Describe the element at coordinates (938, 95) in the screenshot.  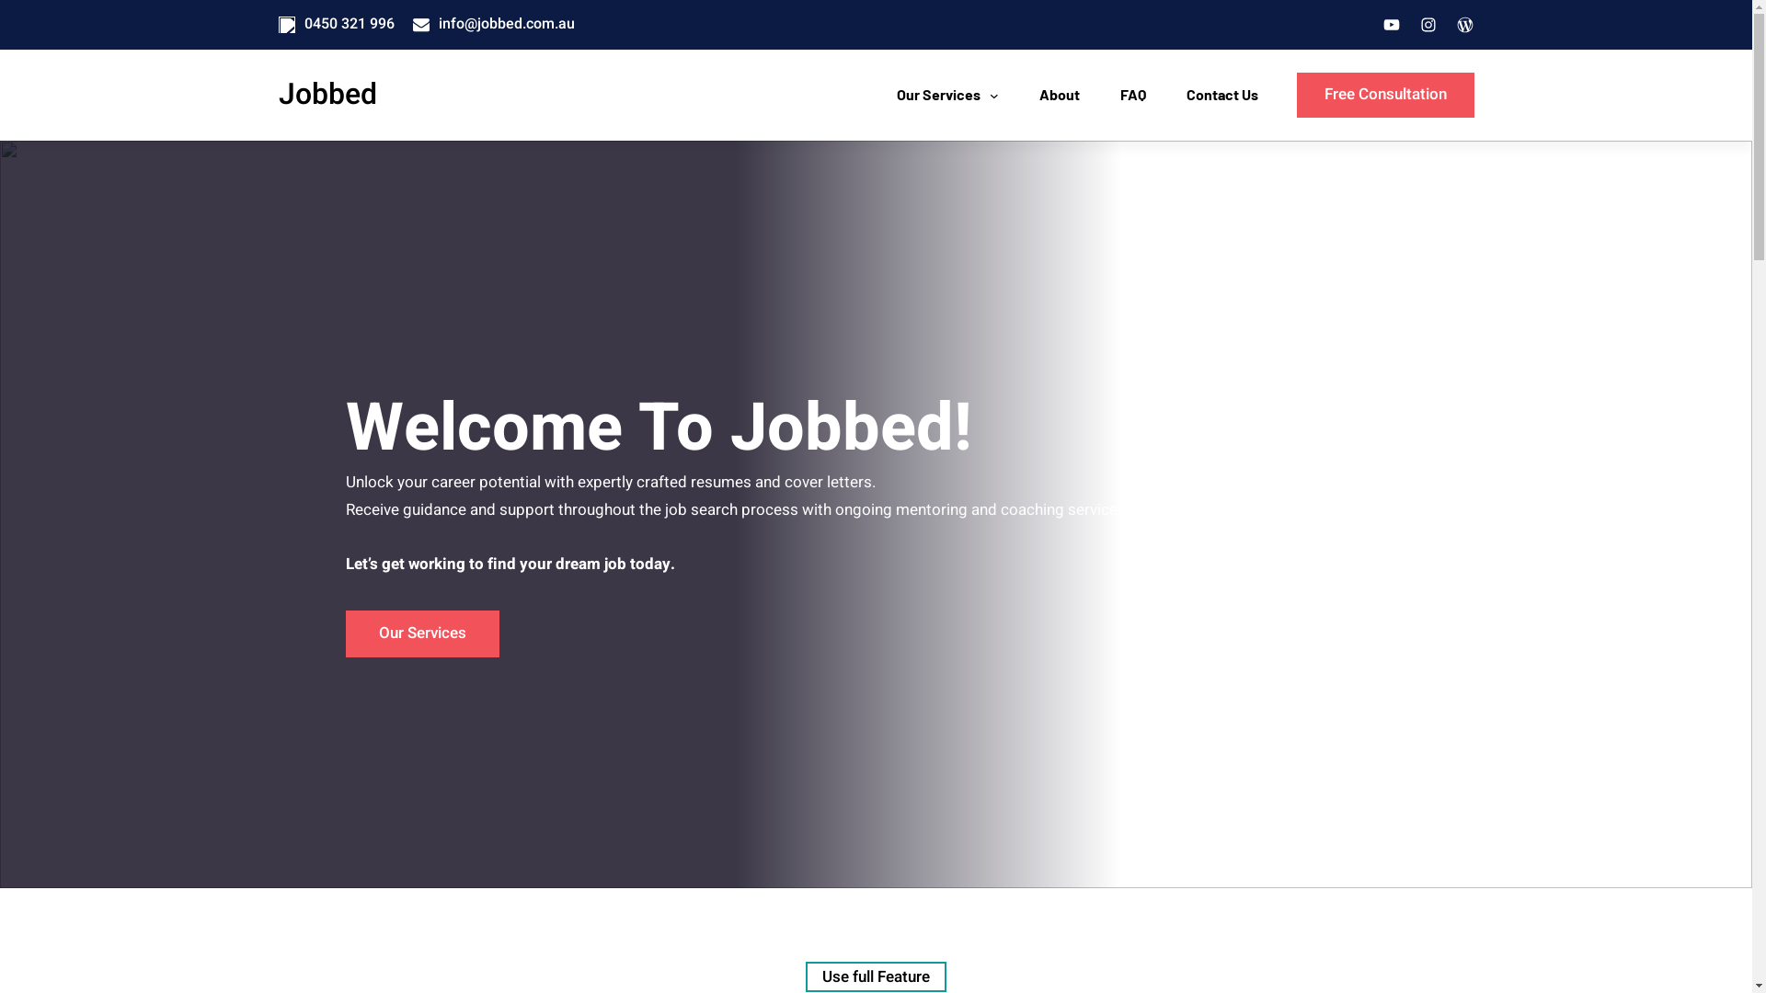
I see `Our Services` at that location.